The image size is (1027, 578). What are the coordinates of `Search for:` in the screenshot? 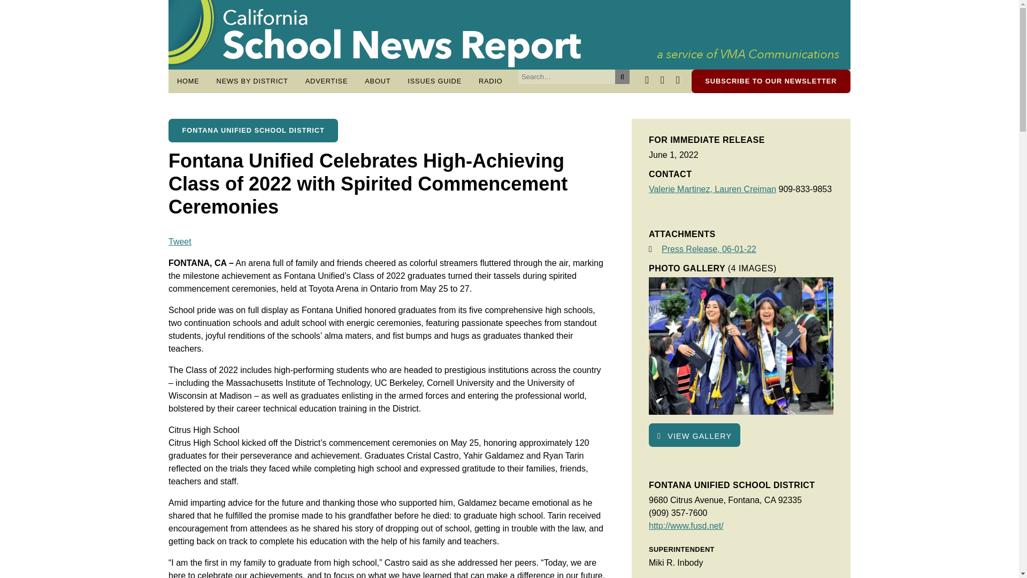 It's located at (567, 76).